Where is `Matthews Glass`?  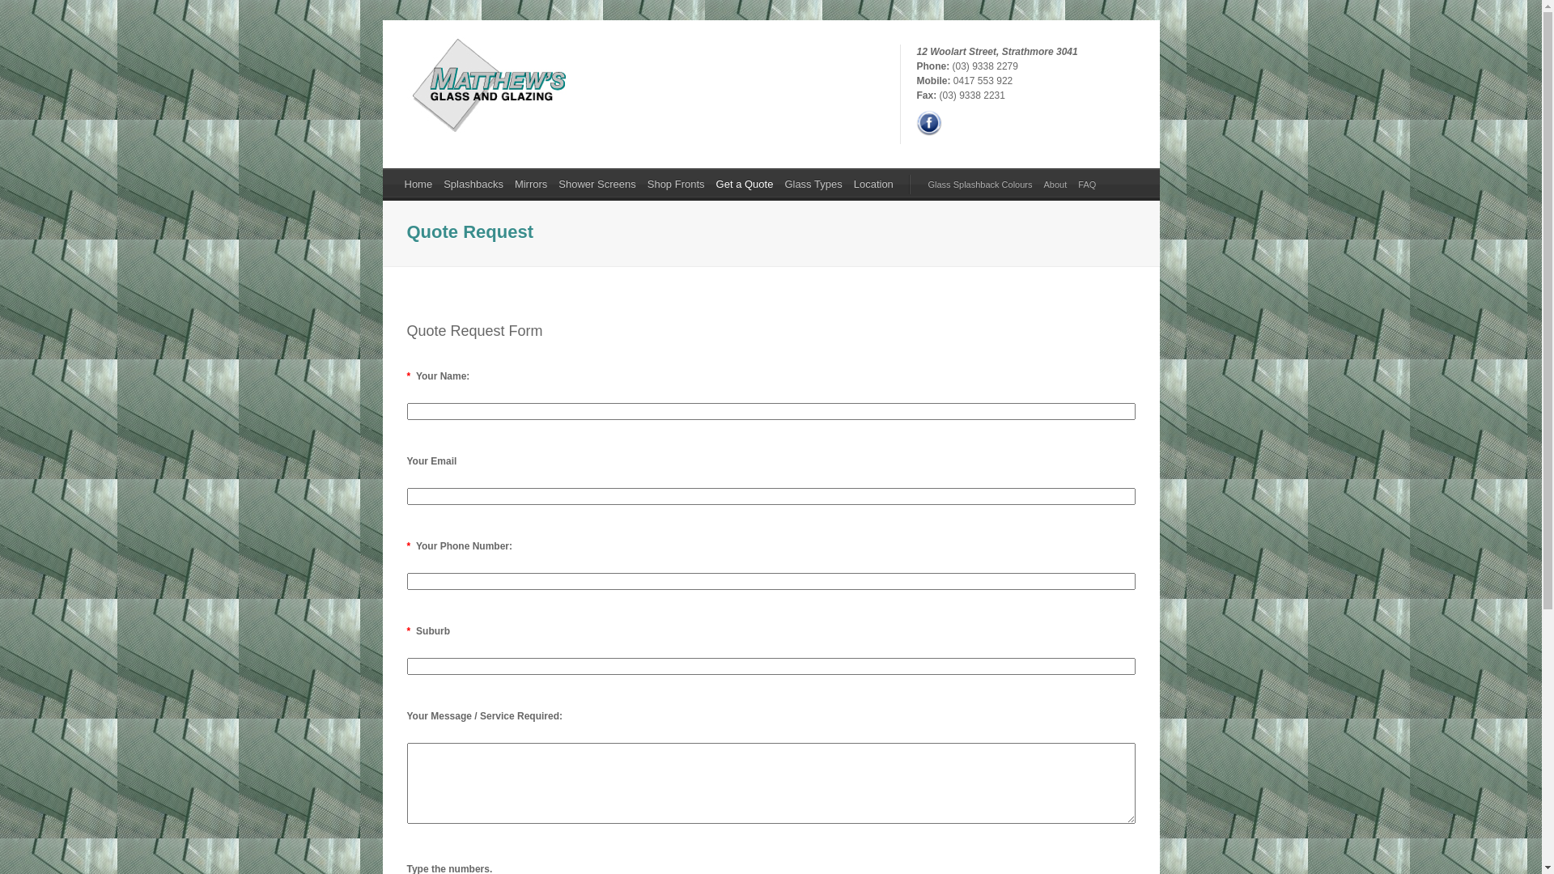
Matthews Glass is located at coordinates (486, 129).